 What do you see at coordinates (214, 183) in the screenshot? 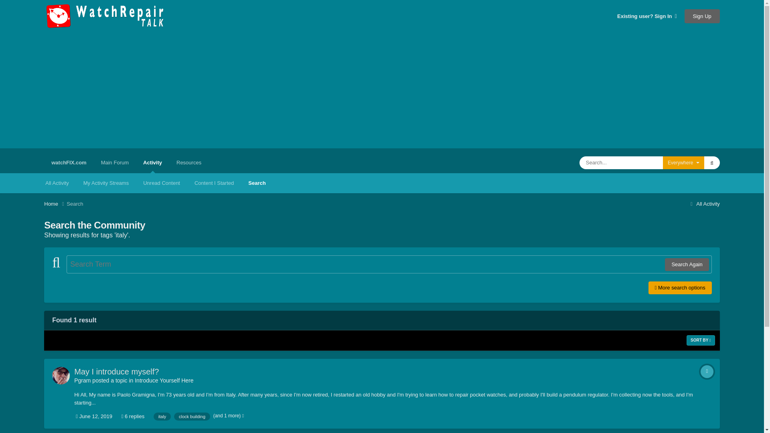
I see `Content I Started` at bounding box center [214, 183].